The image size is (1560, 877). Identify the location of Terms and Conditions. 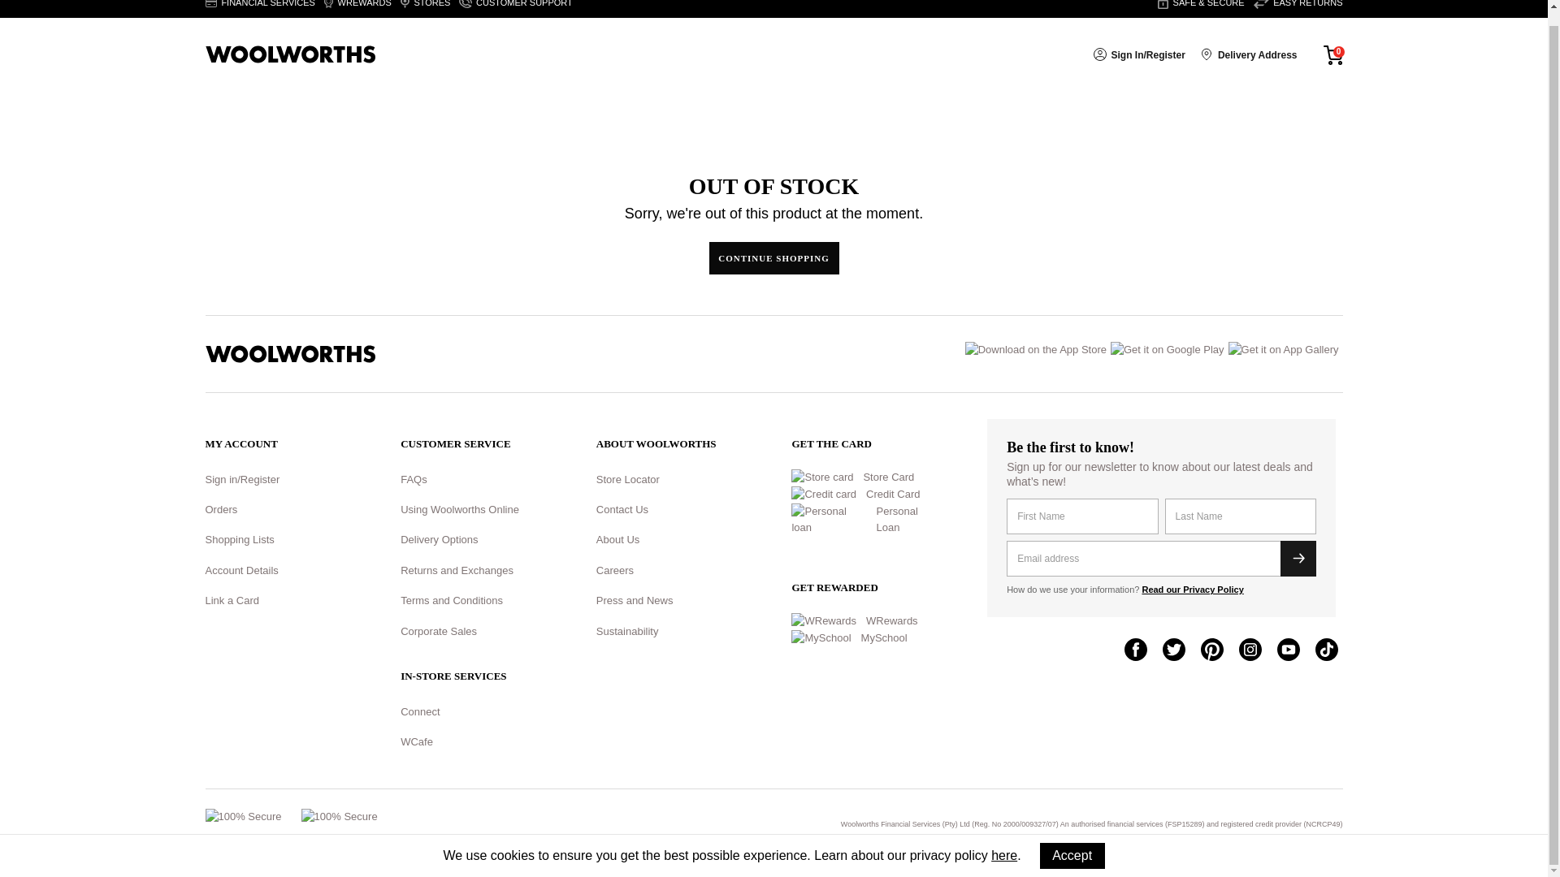
(452, 601).